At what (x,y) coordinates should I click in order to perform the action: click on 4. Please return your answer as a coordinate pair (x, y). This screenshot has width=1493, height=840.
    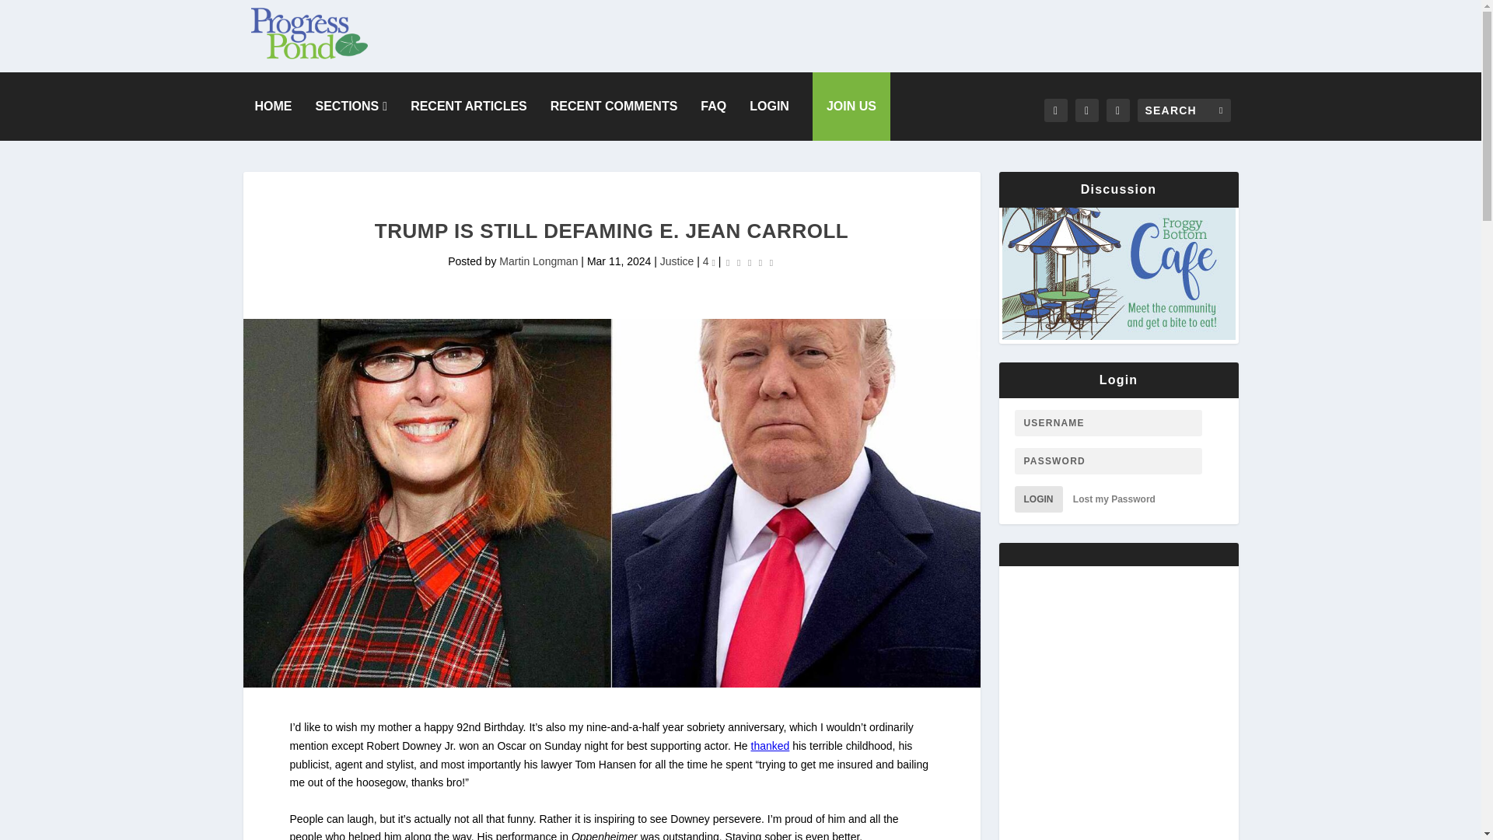
    Looking at the image, I should click on (709, 261).